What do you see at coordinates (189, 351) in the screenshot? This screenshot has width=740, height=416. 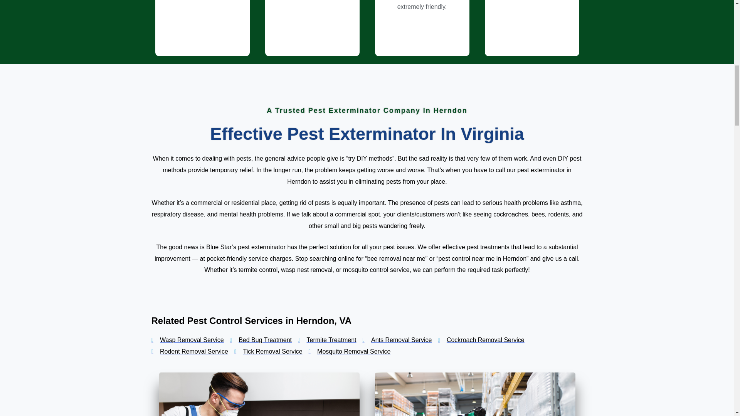 I see `Rodent Removal Service` at bounding box center [189, 351].